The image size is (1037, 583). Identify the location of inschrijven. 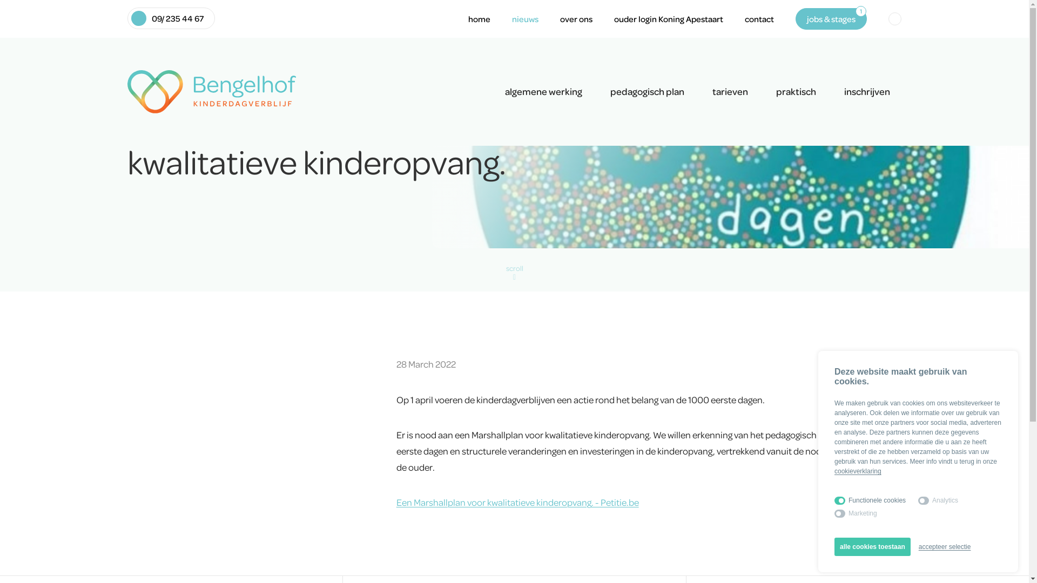
(867, 92).